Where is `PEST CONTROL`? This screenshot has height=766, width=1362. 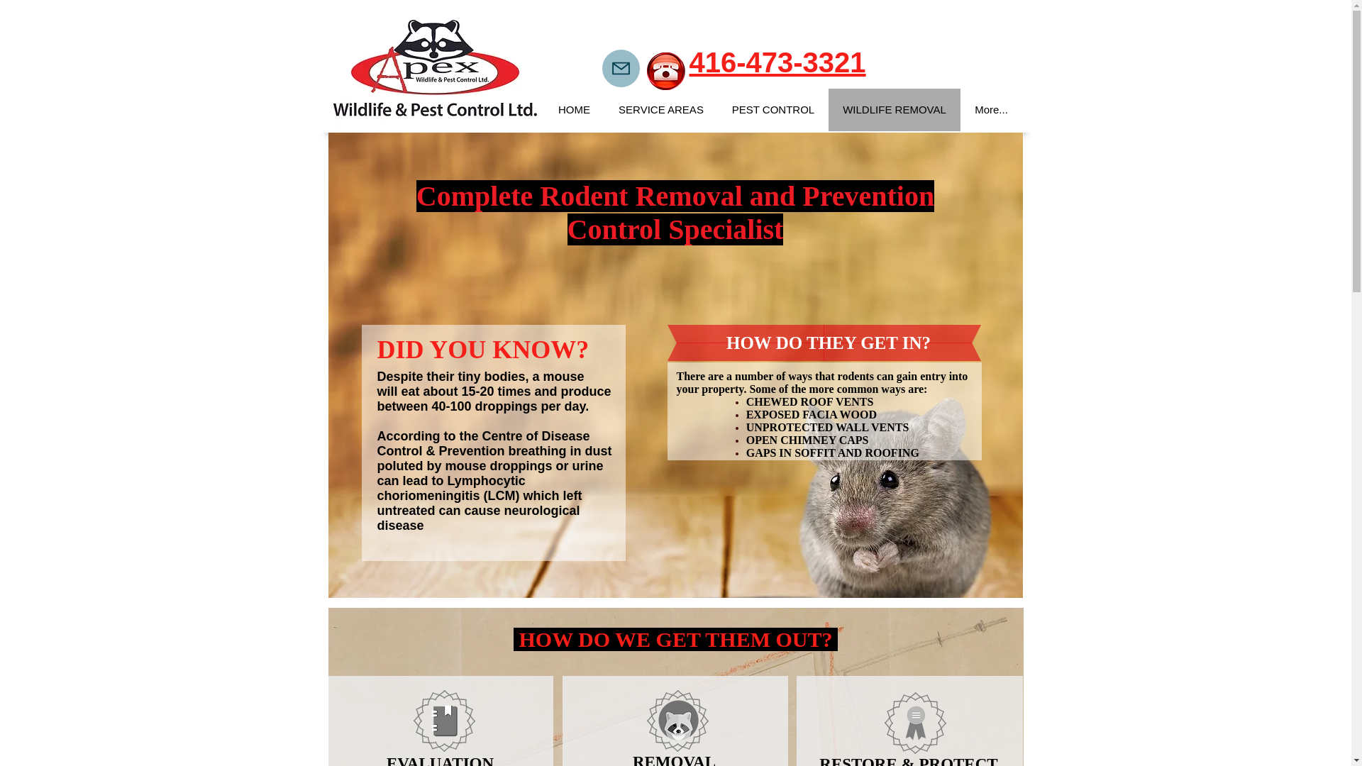
PEST CONTROL is located at coordinates (773, 109).